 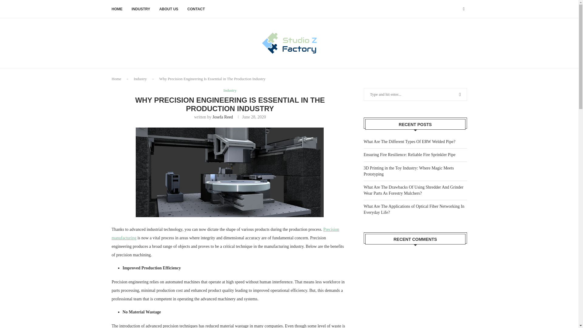 I want to click on INDUSTRY, so click(x=141, y=9).